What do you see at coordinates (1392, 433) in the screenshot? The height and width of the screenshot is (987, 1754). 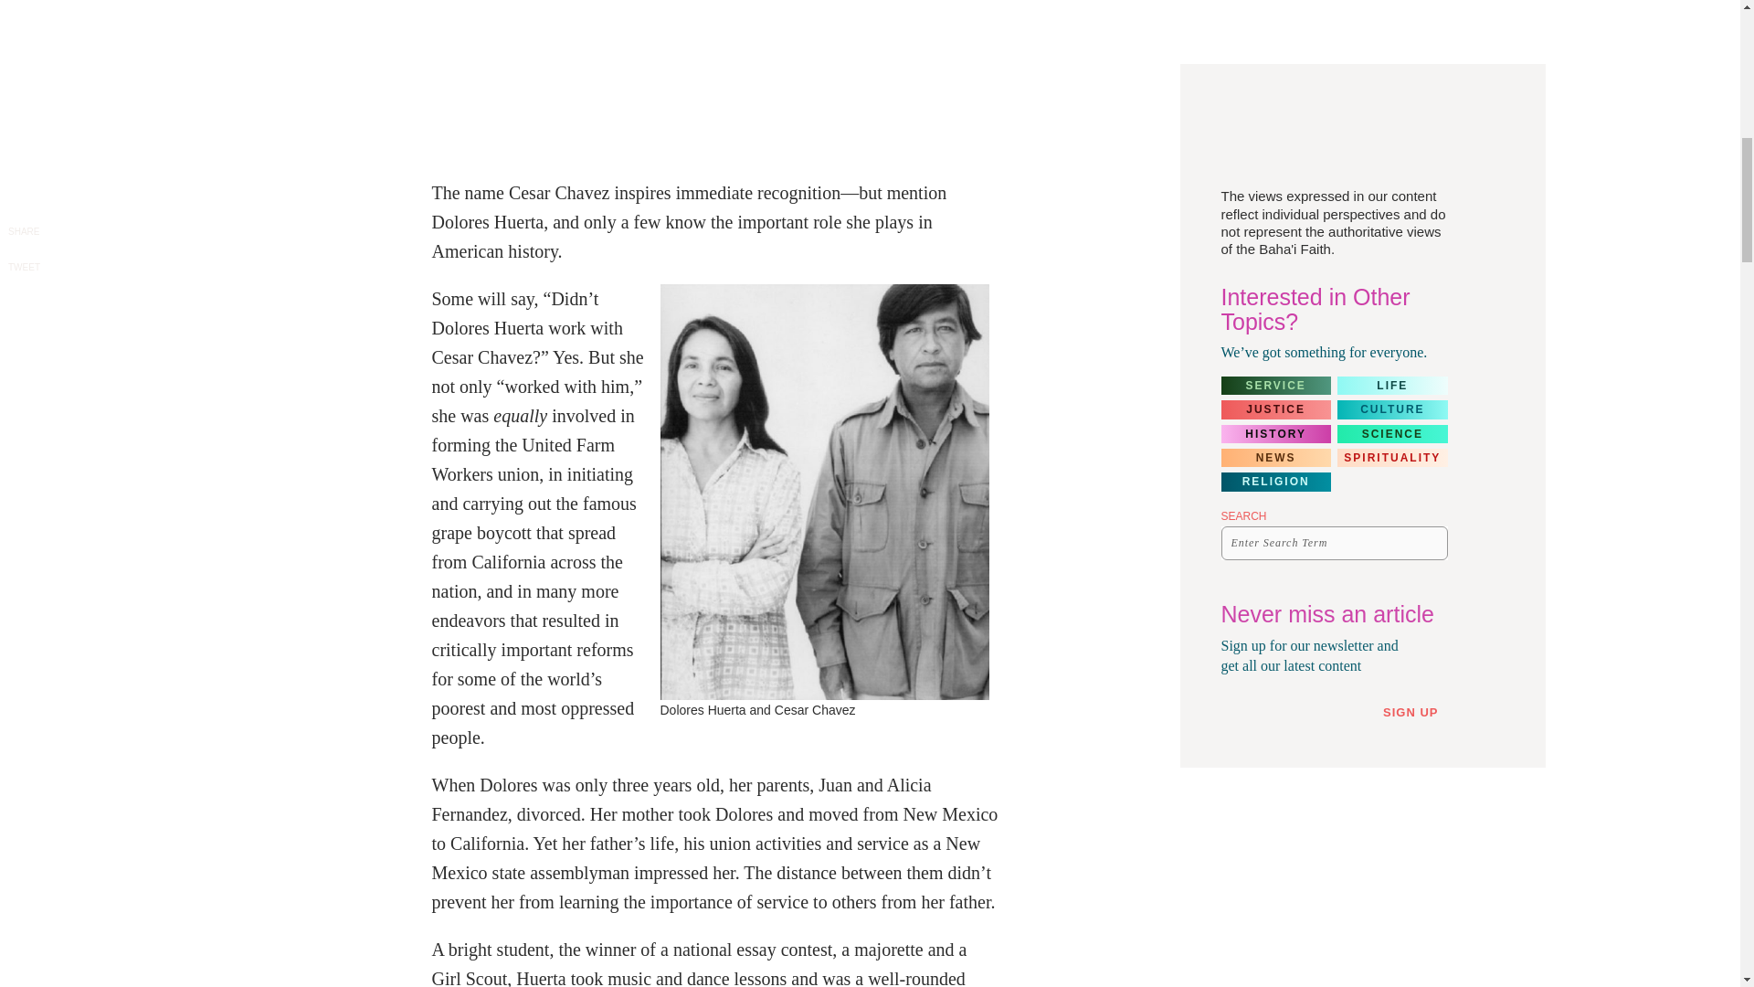 I see `SCIENCE` at bounding box center [1392, 433].